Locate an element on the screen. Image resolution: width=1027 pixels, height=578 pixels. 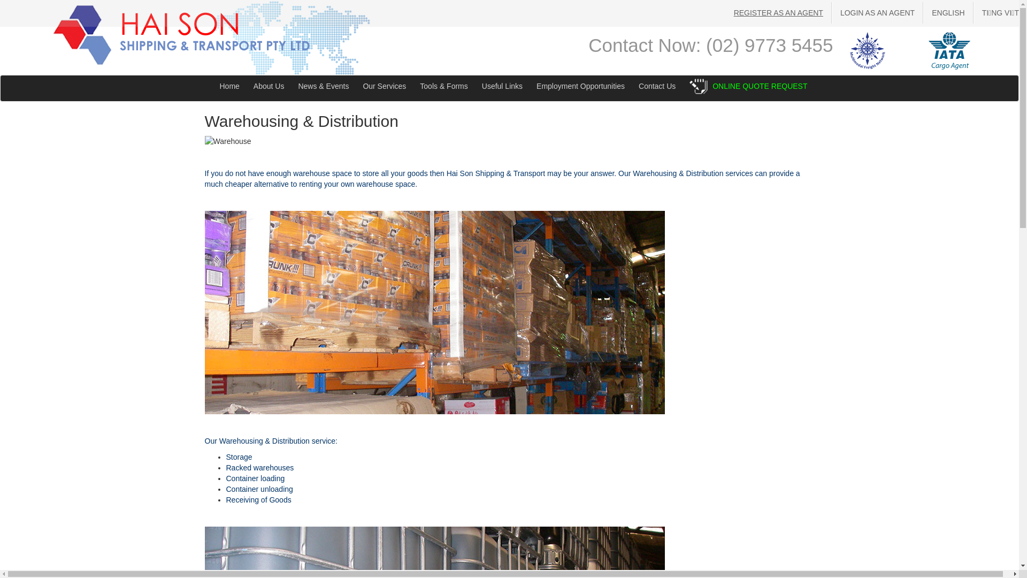
Warehouse is located at coordinates (434, 313).